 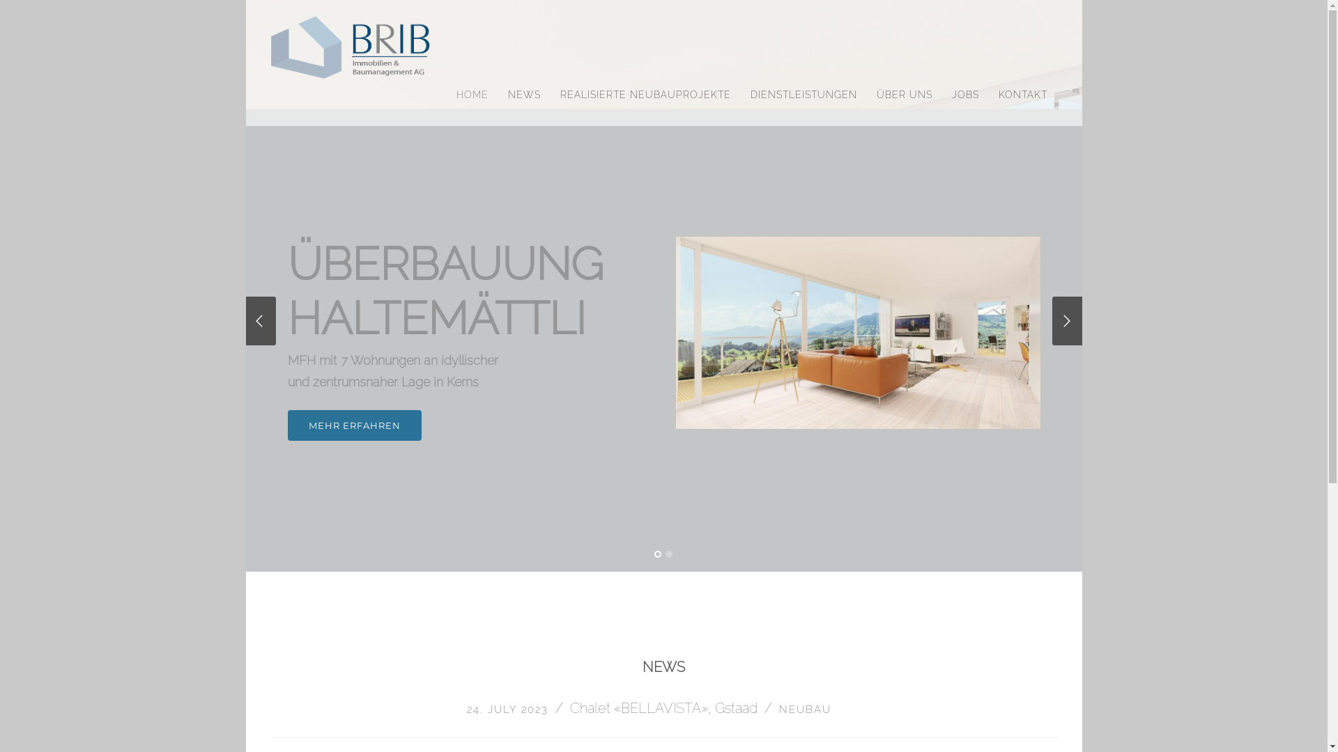 I want to click on MEHR ERFAHREN, so click(x=354, y=425).